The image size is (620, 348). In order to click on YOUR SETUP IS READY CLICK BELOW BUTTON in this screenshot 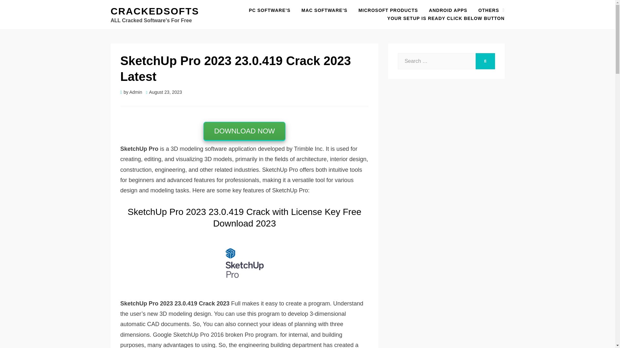, I will do `click(443, 19)`.